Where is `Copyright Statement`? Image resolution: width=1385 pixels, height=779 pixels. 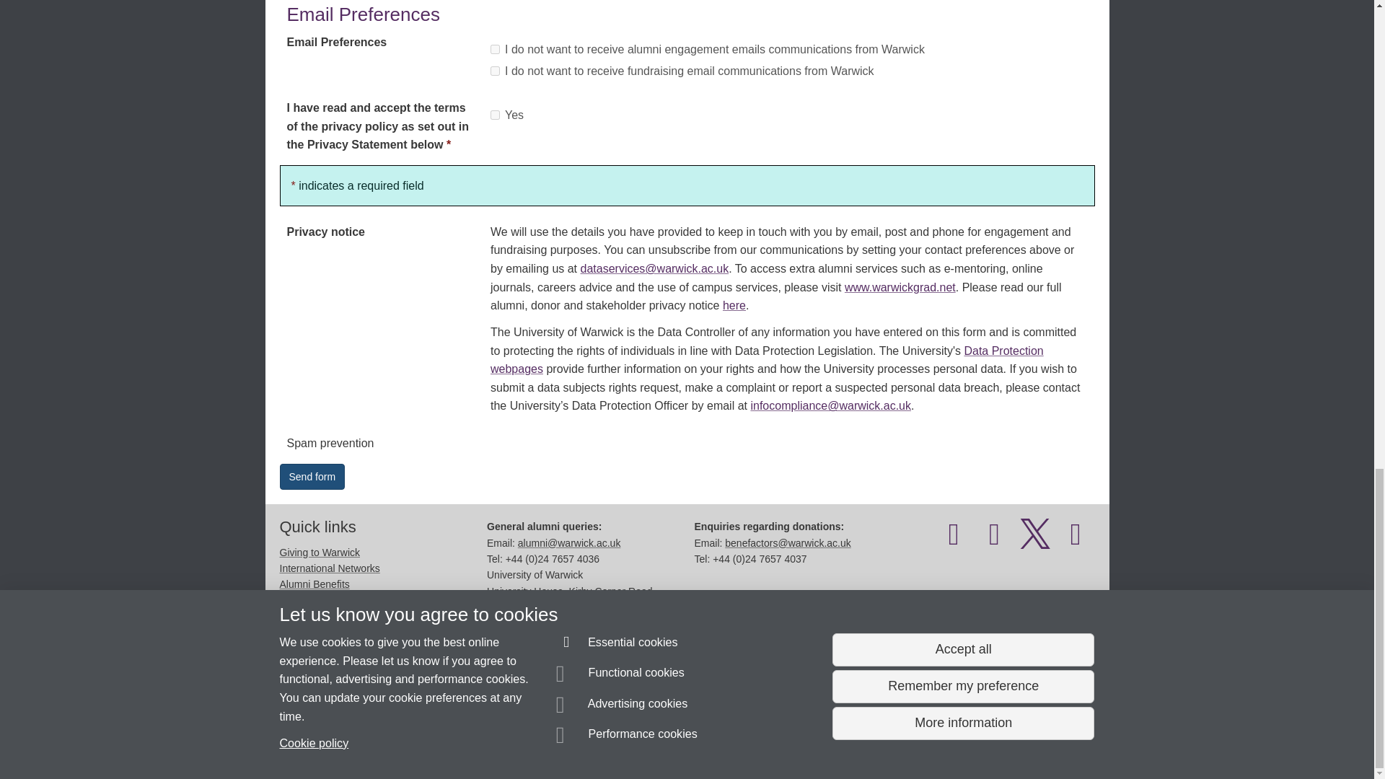
Copyright Statement is located at coordinates (489, 742).